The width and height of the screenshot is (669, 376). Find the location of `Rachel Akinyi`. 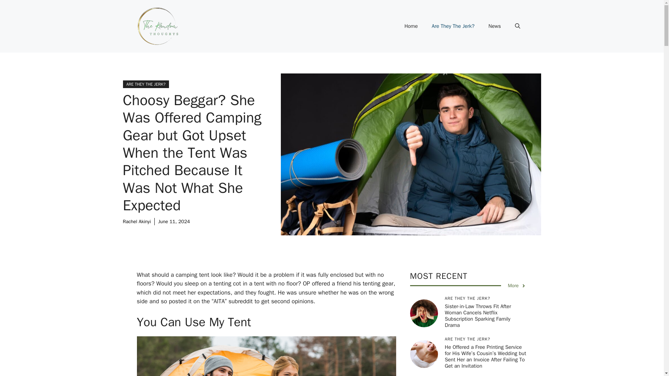

Rachel Akinyi is located at coordinates (137, 221).